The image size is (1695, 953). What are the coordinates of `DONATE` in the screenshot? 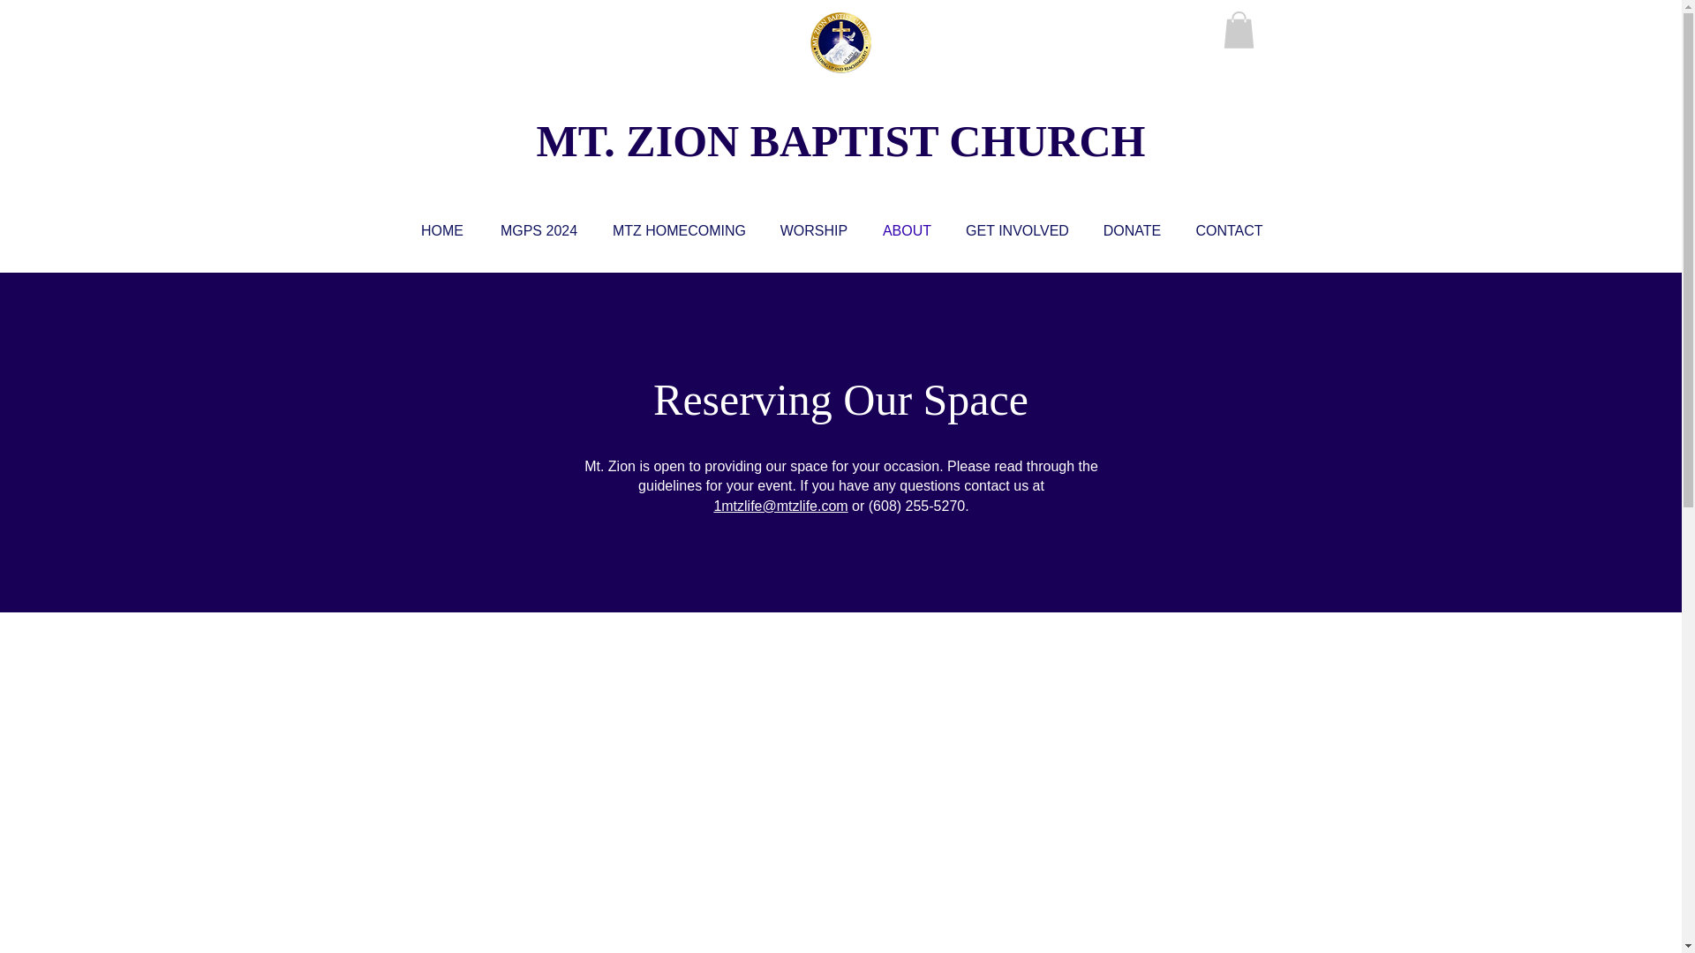 It's located at (1133, 230).